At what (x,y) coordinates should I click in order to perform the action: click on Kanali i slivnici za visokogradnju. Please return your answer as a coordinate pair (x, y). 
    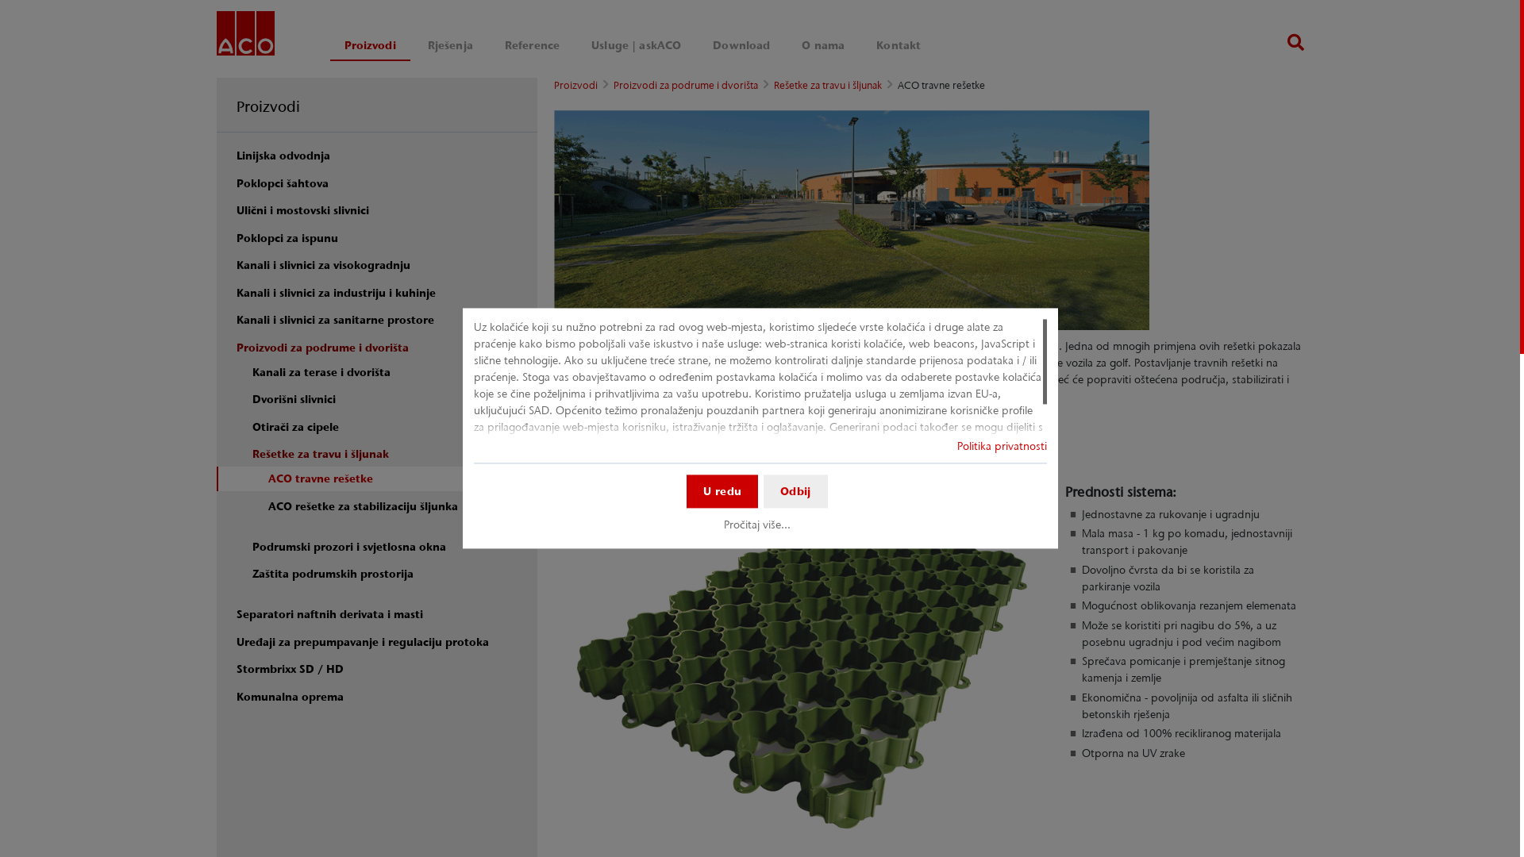
    Looking at the image, I should click on (379, 265).